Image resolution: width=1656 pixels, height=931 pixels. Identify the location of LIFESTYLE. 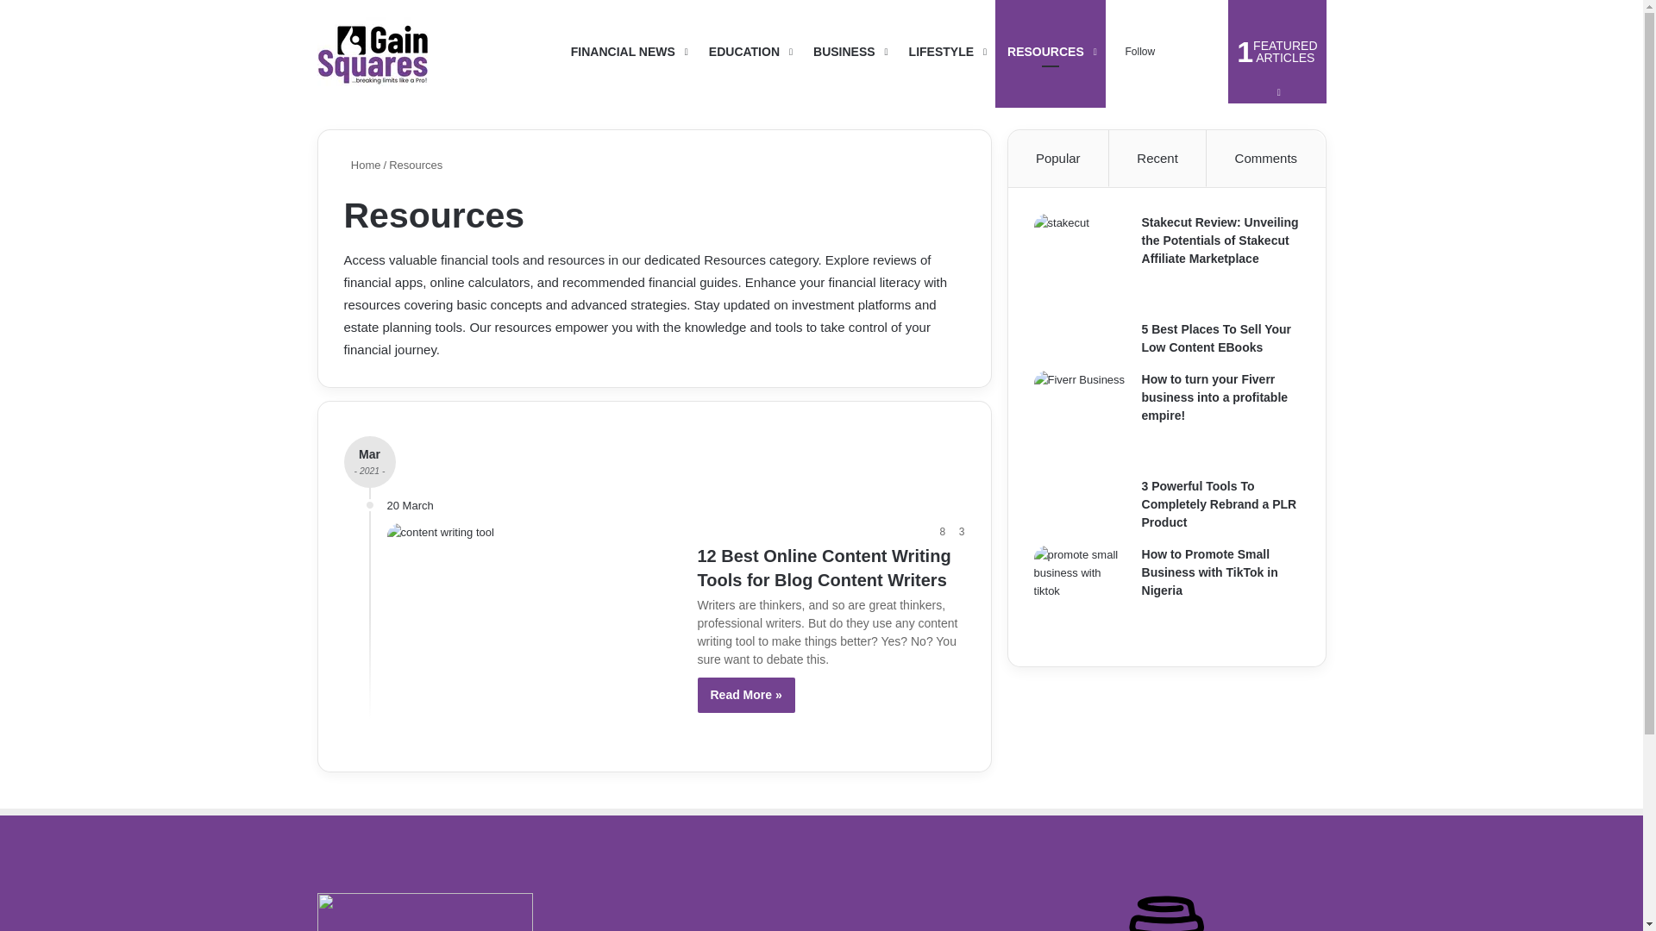
(1157, 159).